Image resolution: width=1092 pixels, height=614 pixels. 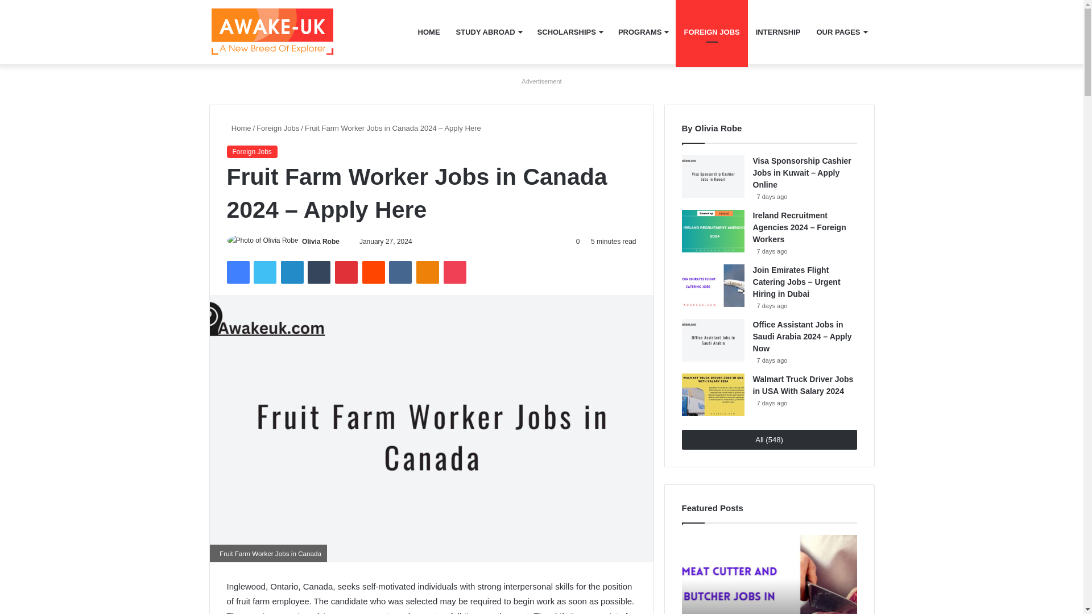 I want to click on STUDY ABROAD, so click(x=489, y=32).